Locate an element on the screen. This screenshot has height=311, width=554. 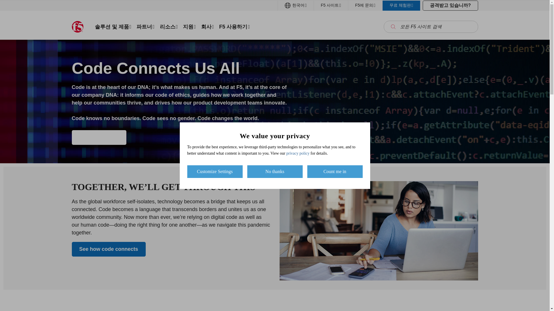
See how code connects is located at coordinates (108, 249).